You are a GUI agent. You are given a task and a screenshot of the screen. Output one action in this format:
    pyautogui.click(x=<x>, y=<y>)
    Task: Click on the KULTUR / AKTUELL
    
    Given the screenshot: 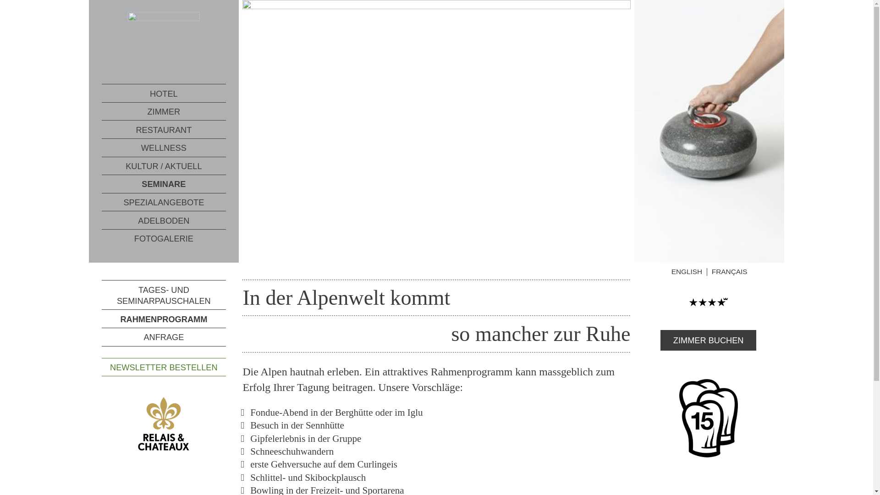 What is the action you would take?
    pyautogui.click(x=164, y=166)
    